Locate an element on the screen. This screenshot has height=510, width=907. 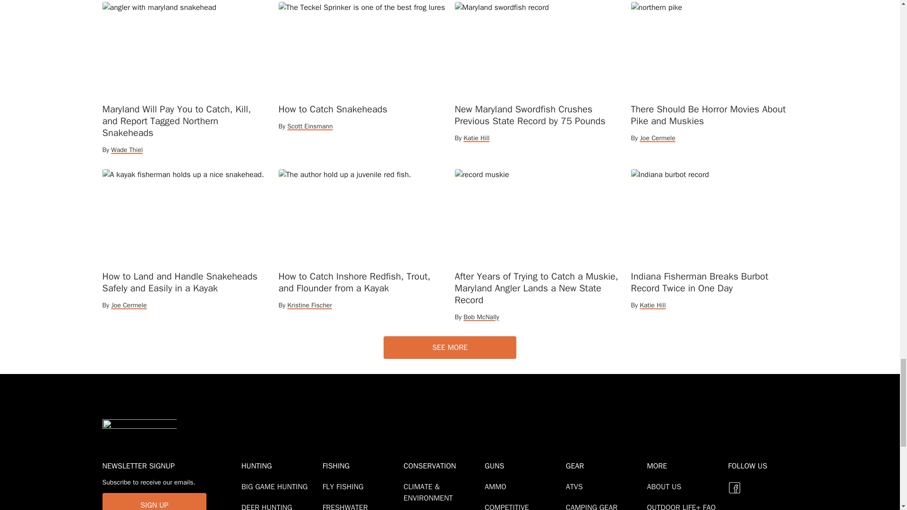
Conservation is located at coordinates (442, 466).